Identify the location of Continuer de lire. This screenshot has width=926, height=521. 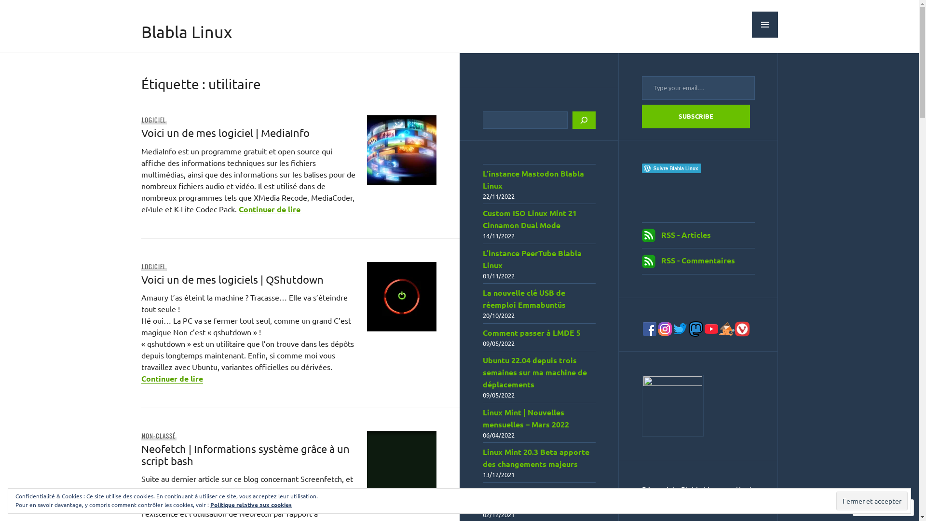
(172, 378).